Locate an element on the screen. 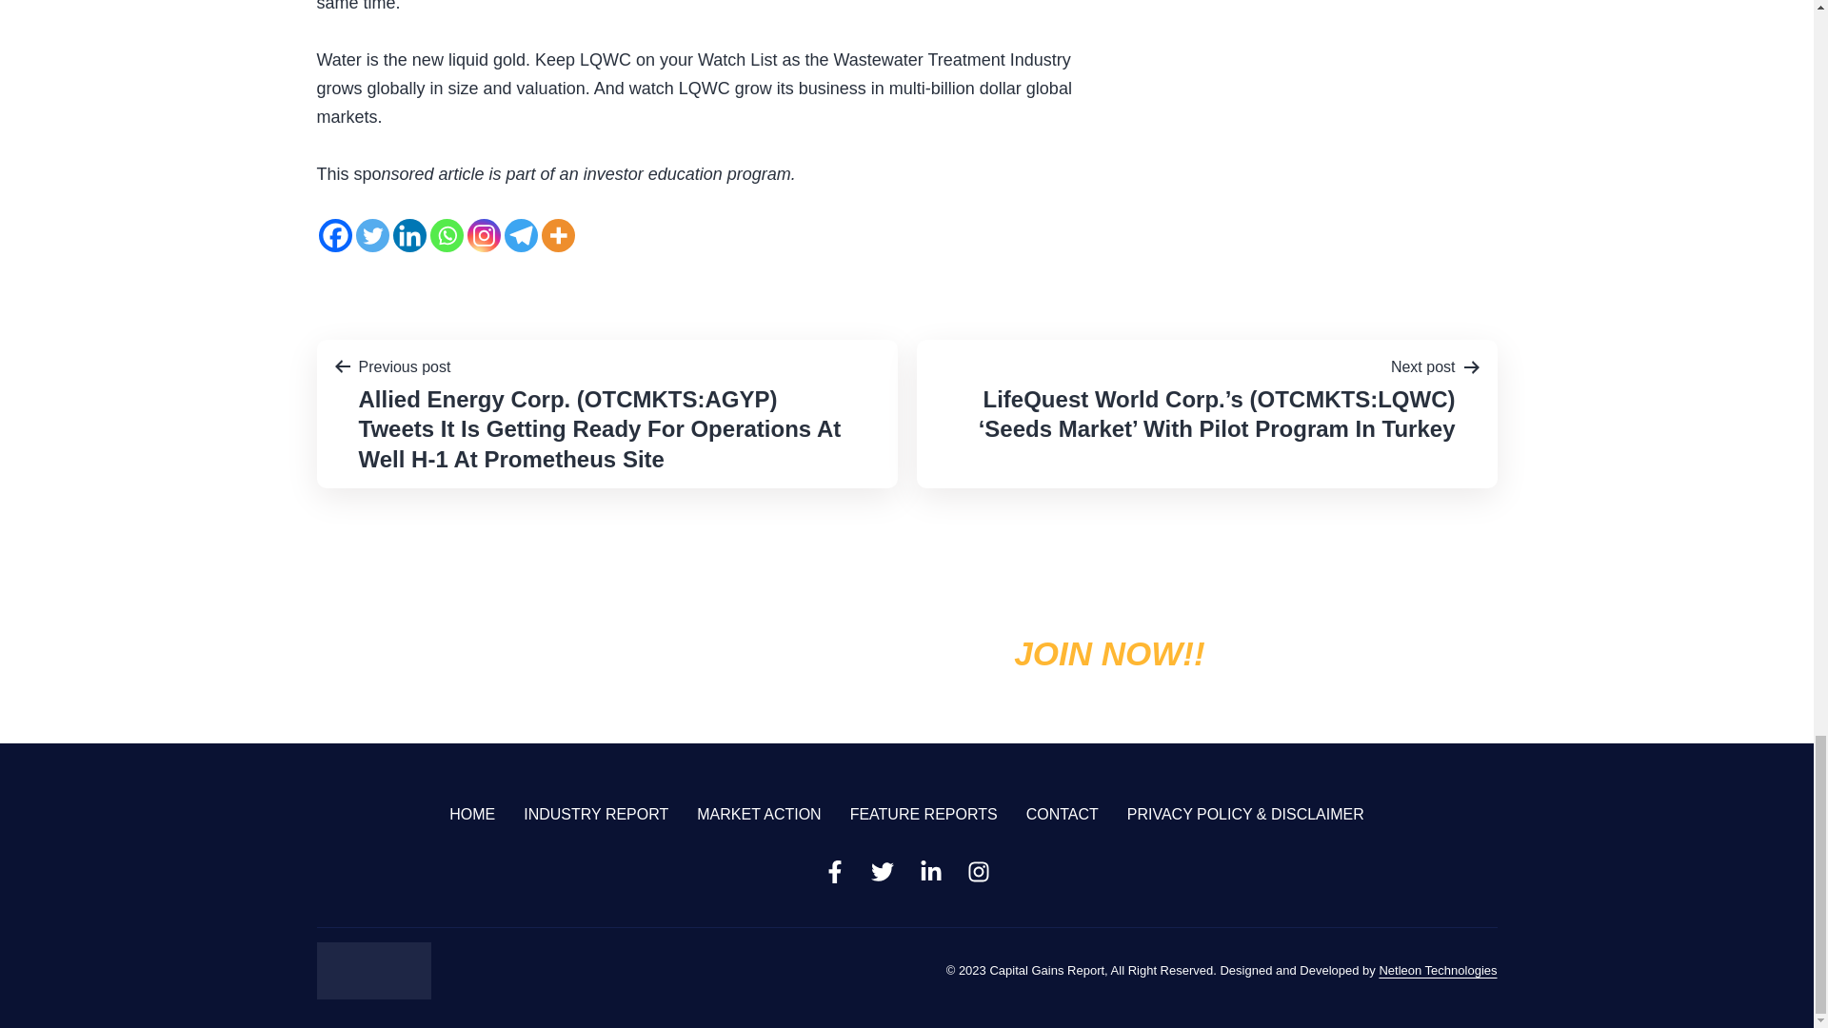 Image resolution: width=1828 pixels, height=1028 pixels. Twitter is located at coordinates (372, 235).